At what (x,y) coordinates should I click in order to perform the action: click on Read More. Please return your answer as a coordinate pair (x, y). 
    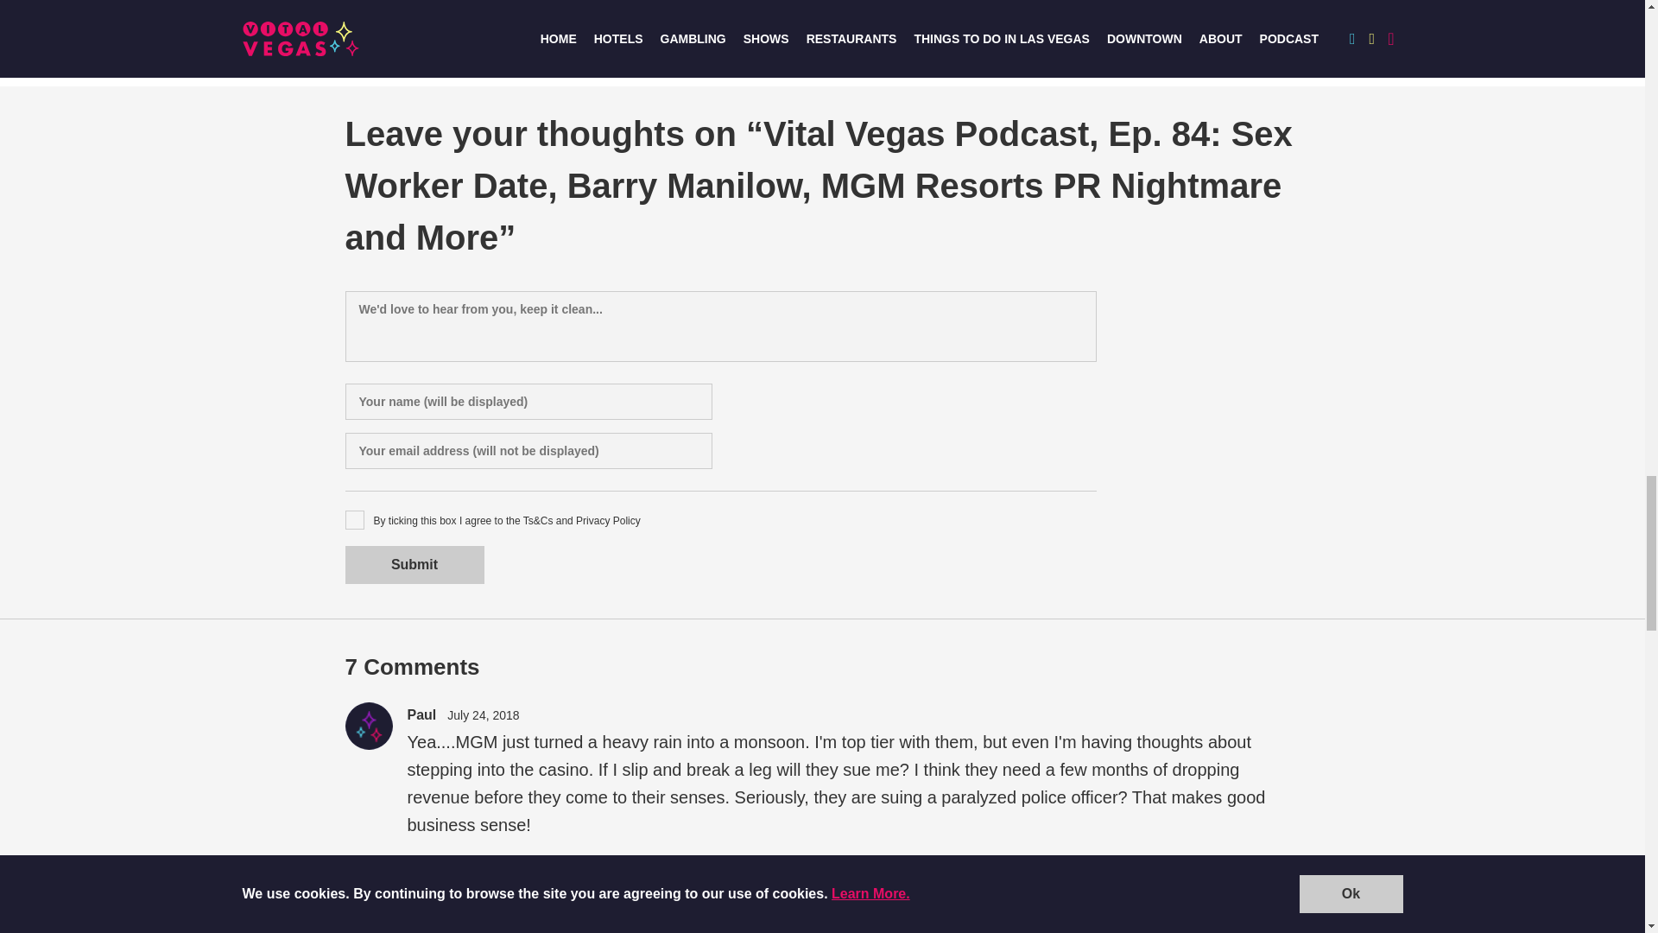
    Looking at the image, I should click on (875, 10).